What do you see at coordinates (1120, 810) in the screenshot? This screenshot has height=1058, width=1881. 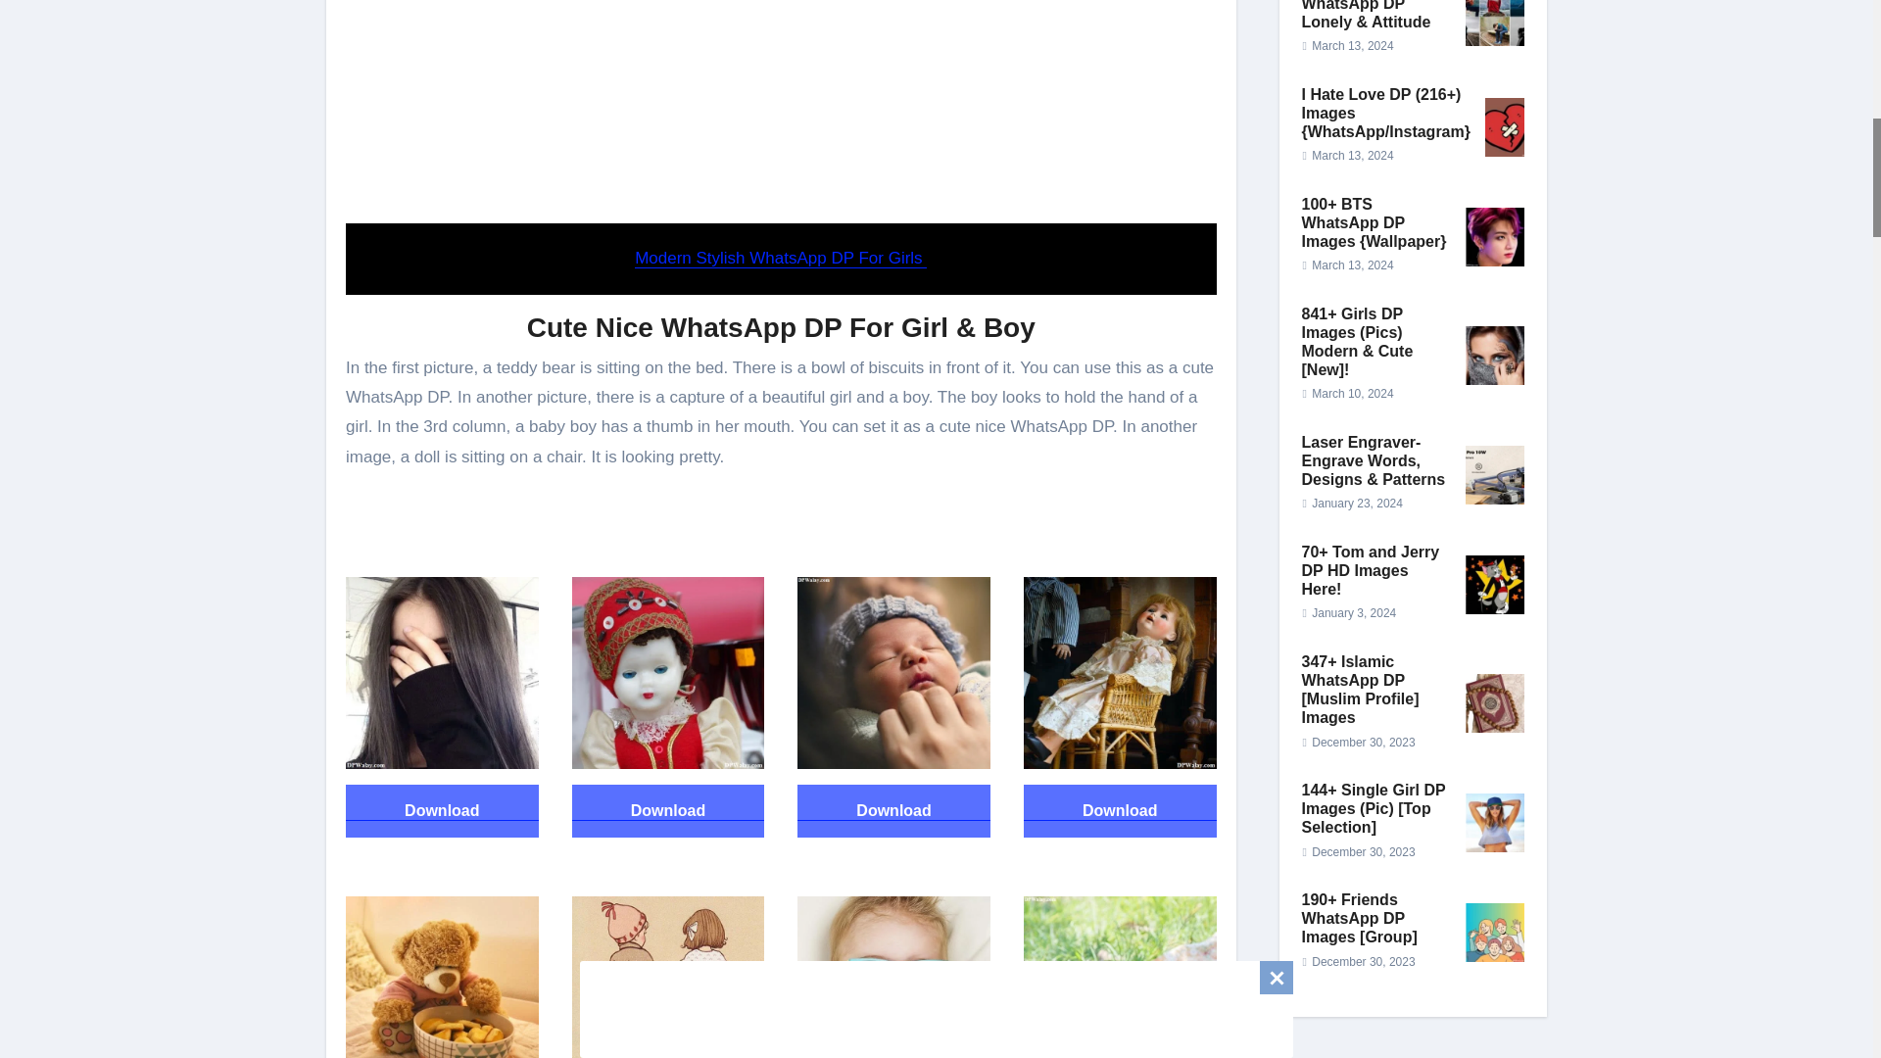 I see `Download` at bounding box center [1120, 810].